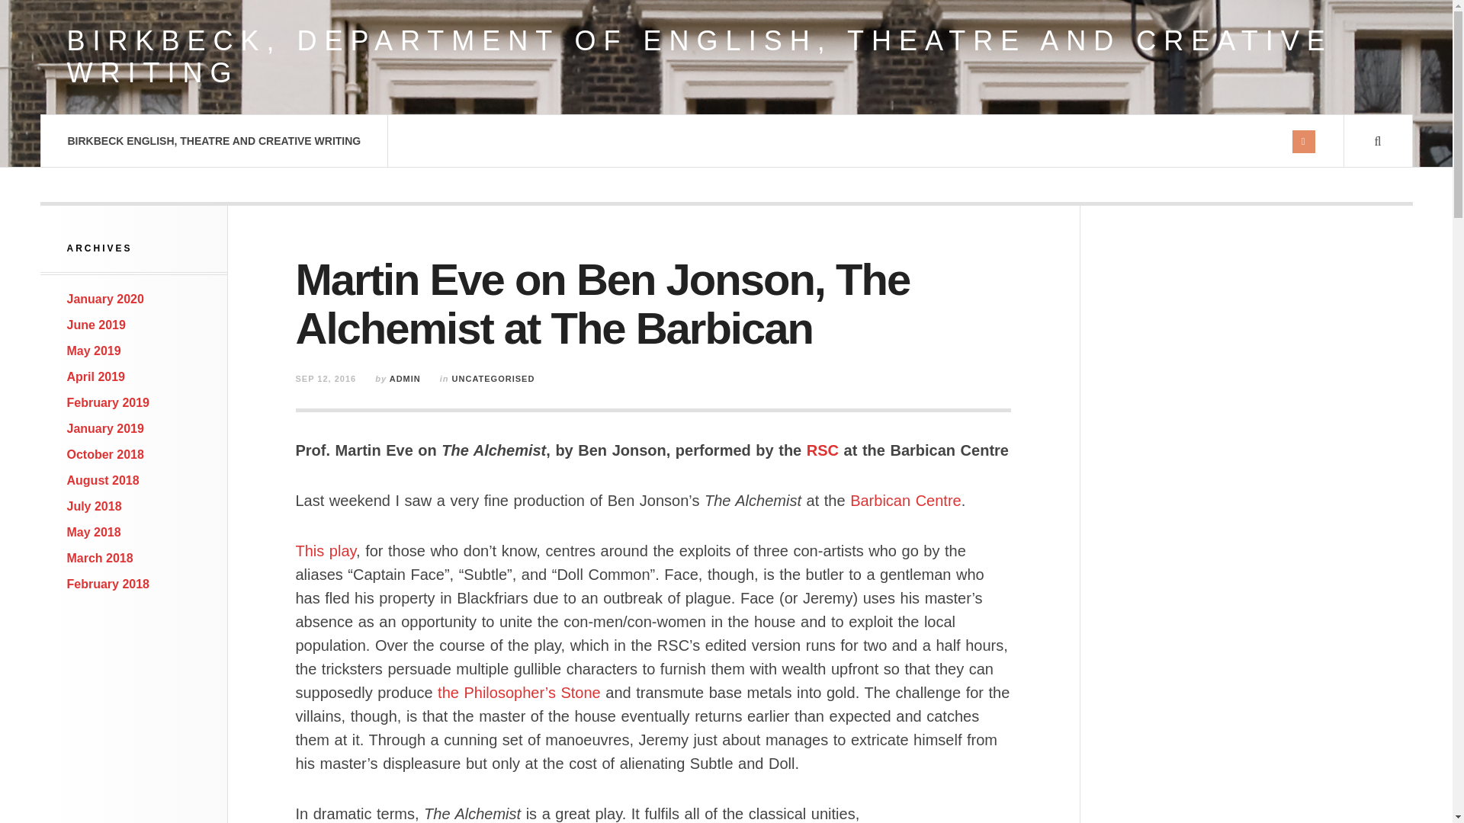 This screenshot has height=823, width=1464. Describe the element at coordinates (822, 450) in the screenshot. I see `RSC` at that location.